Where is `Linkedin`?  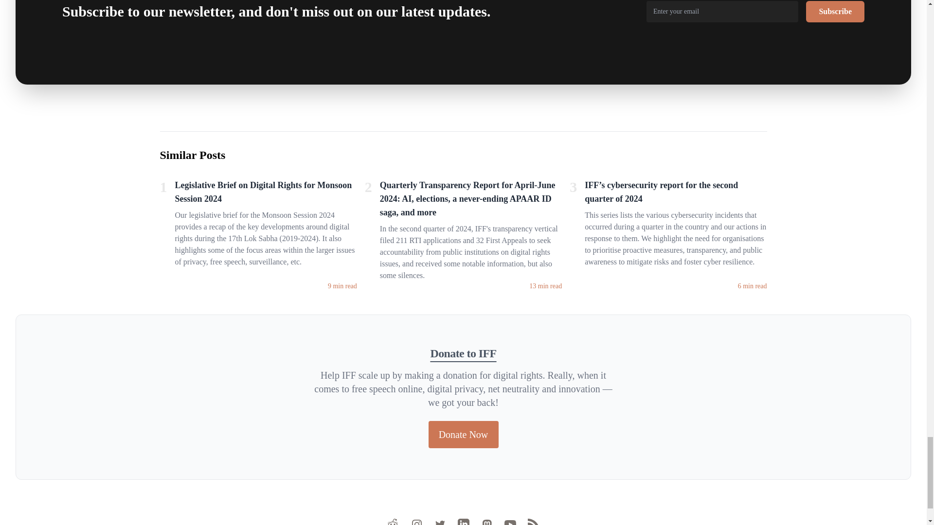 Linkedin is located at coordinates (463, 522).